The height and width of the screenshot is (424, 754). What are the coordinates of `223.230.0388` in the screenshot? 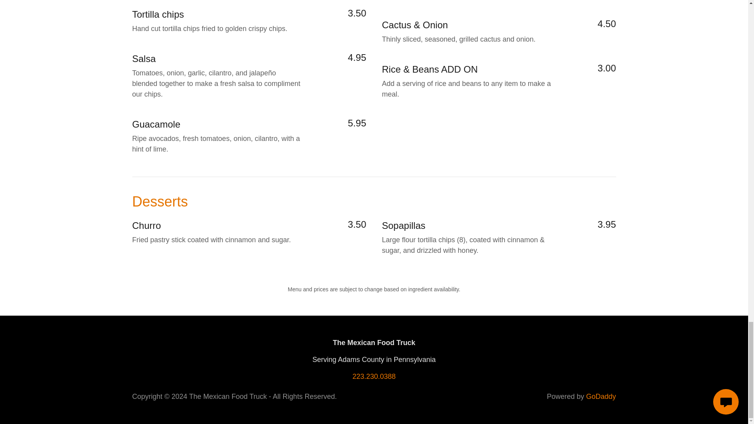 It's located at (373, 376).